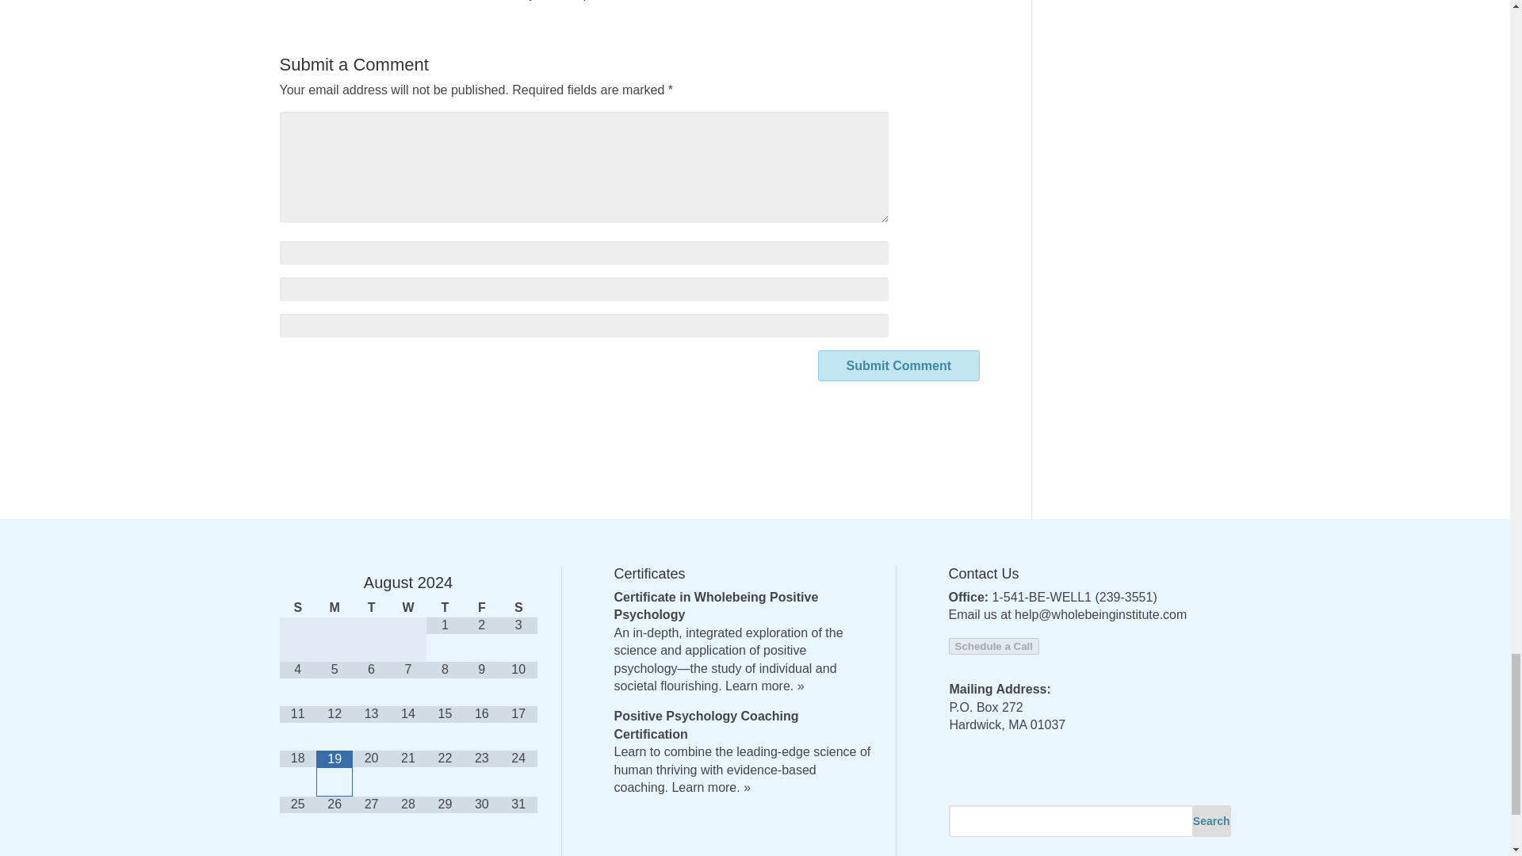 The width and height of the screenshot is (1522, 856). I want to click on email us, so click(461, 0).